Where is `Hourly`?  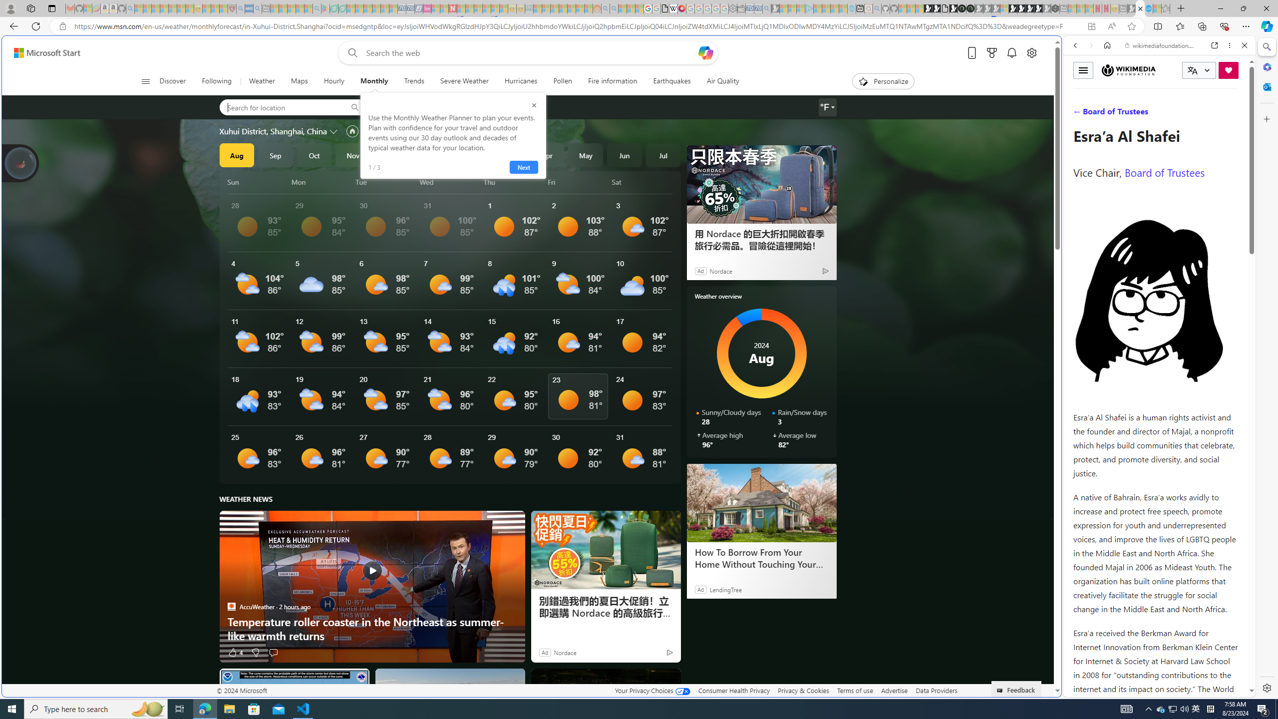 Hourly is located at coordinates (334, 81).